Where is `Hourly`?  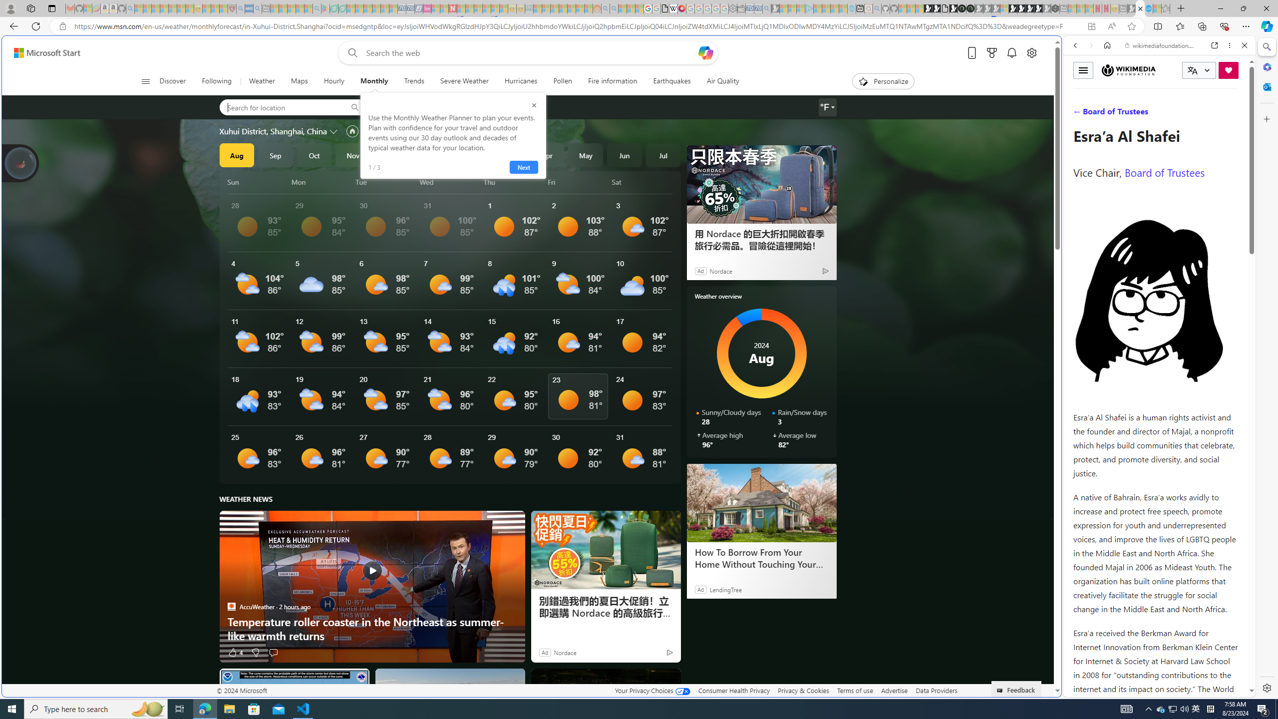 Hourly is located at coordinates (334, 81).